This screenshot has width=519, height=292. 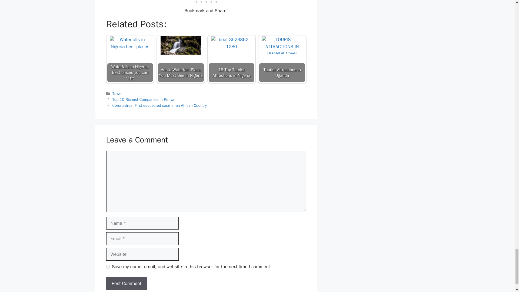 I want to click on yes, so click(x=108, y=267).